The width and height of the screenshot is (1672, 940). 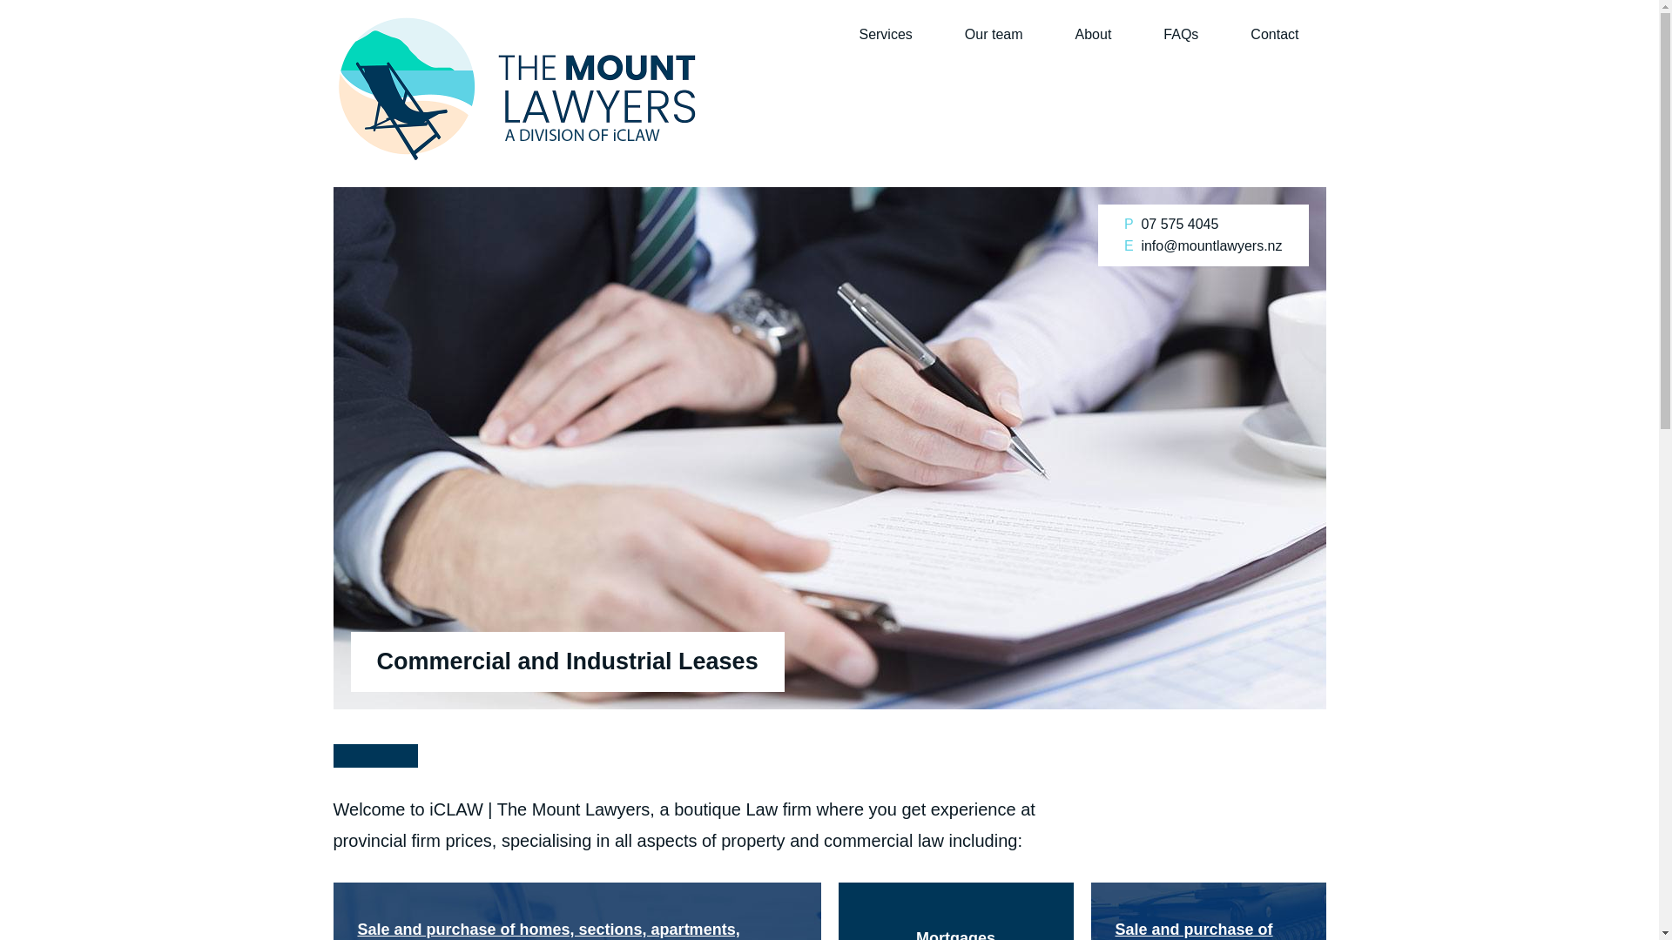 I want to click on Services, so click(x=885, y=35).